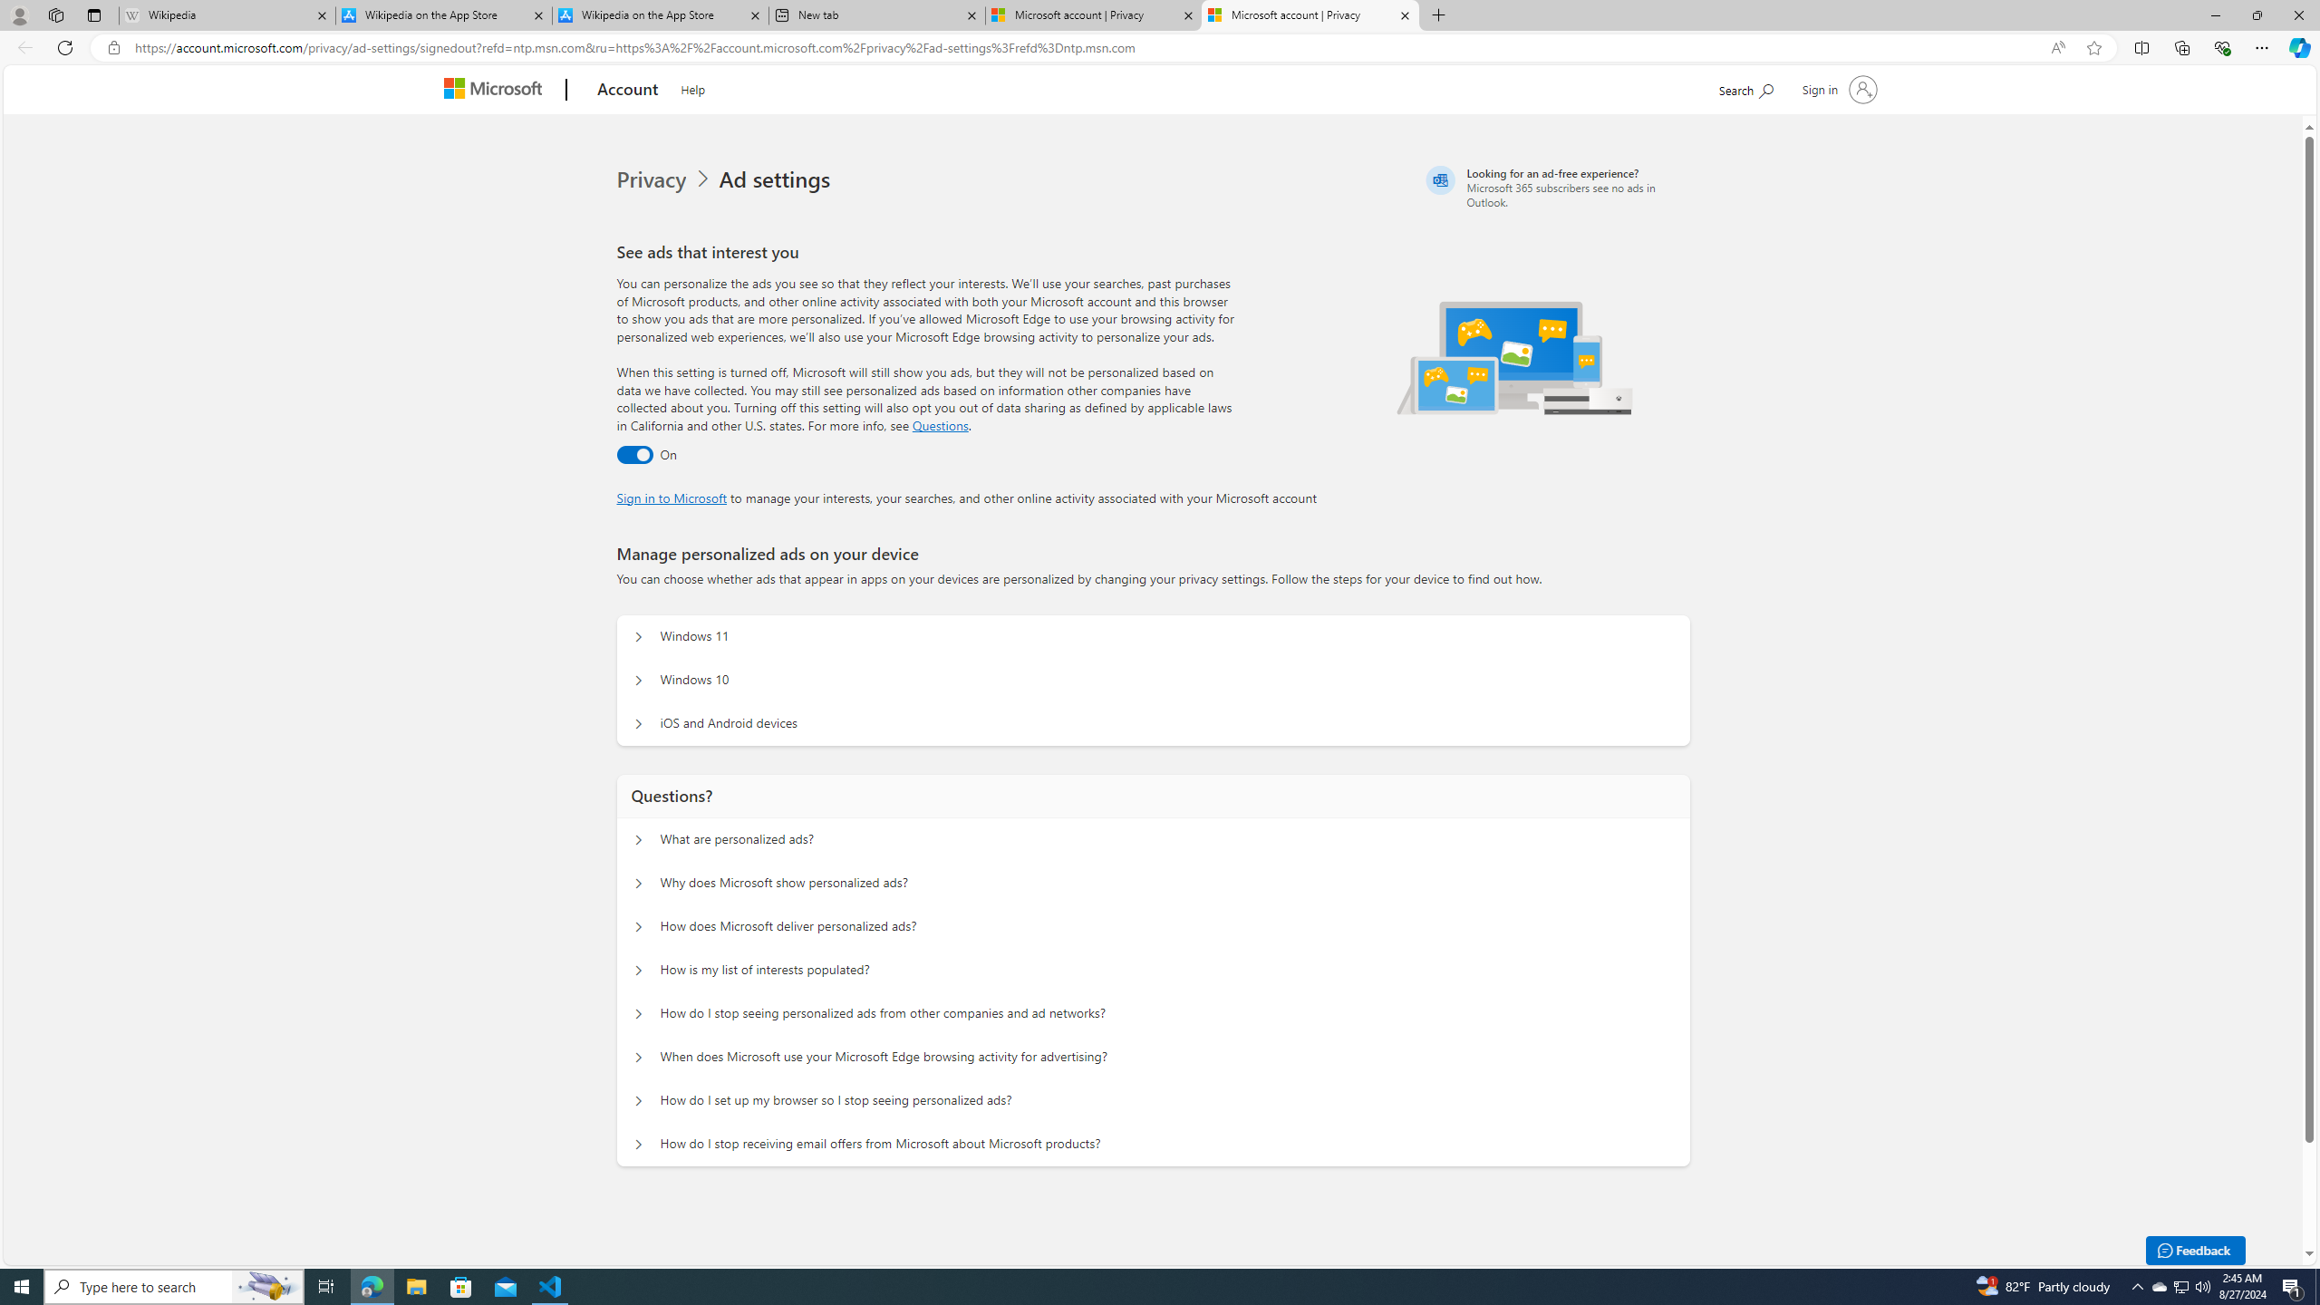 The width and height of the screenshot is (2320, 1305). I want to click on Ad settings toggle, so click(634, 455).